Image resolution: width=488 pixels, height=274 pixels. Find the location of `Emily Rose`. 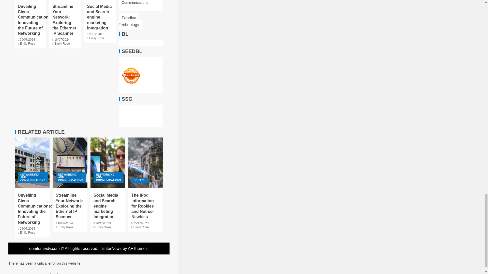

Emily Rose is located at coordinates (62, 44).